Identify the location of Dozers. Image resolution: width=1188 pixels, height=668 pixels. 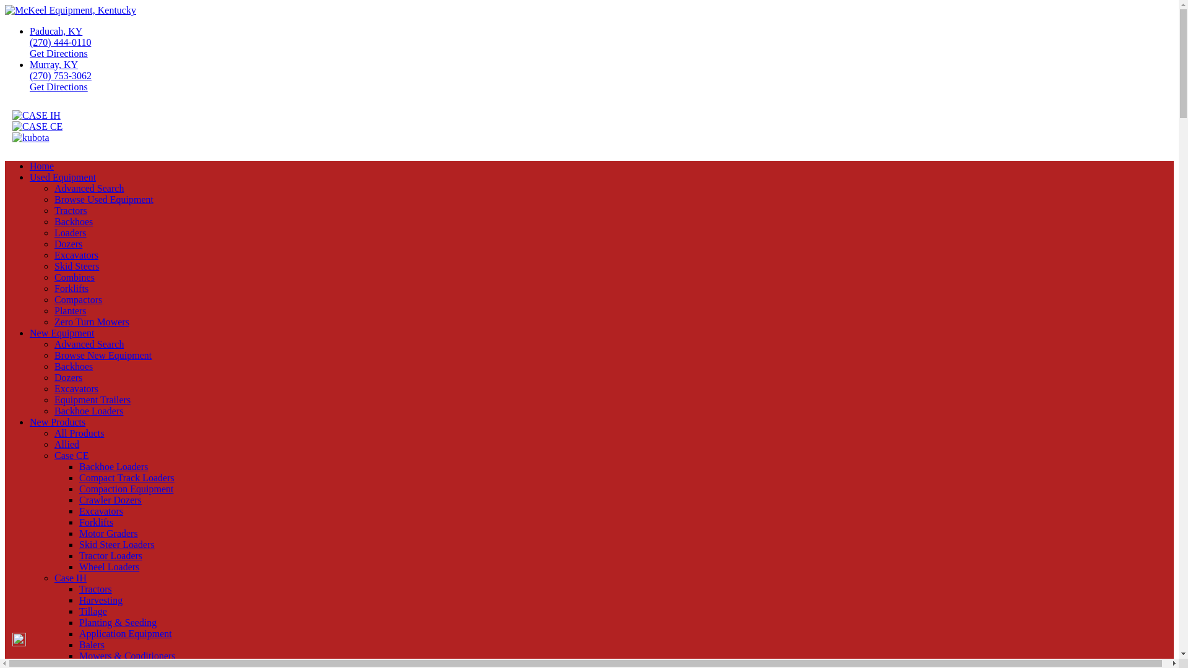
(68, 377).